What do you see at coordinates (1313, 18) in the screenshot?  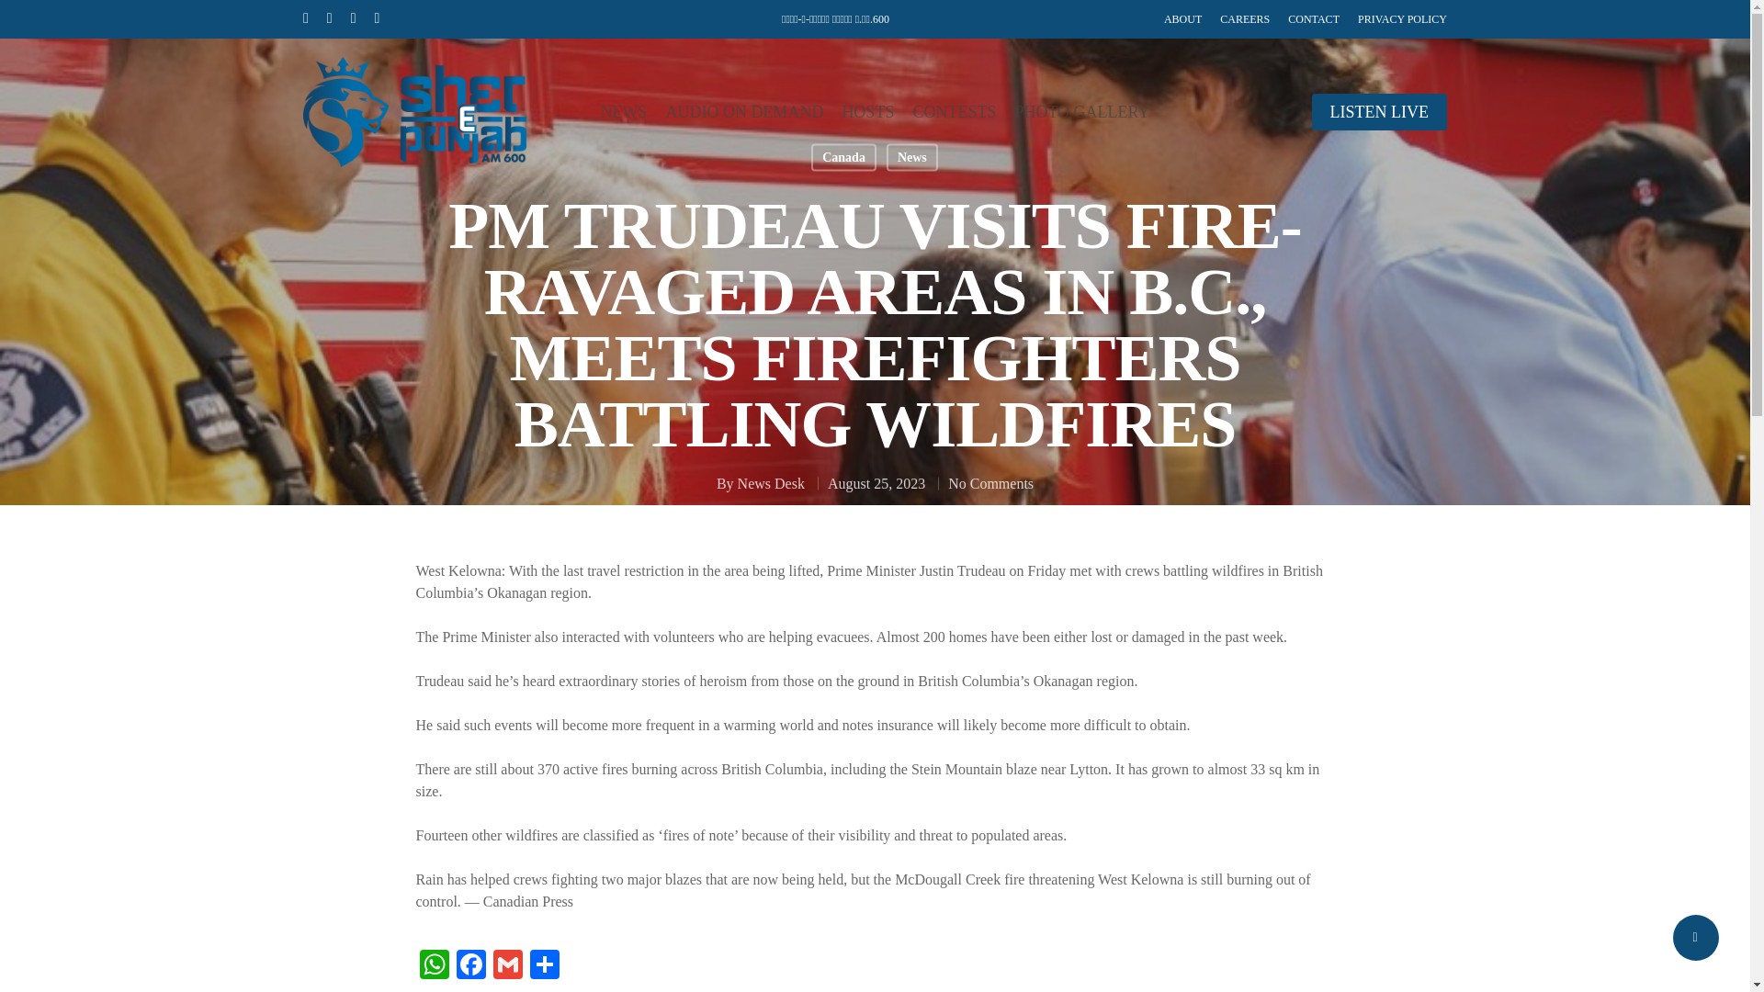 I see `CONTACT` at bounding box center [1313, 18].